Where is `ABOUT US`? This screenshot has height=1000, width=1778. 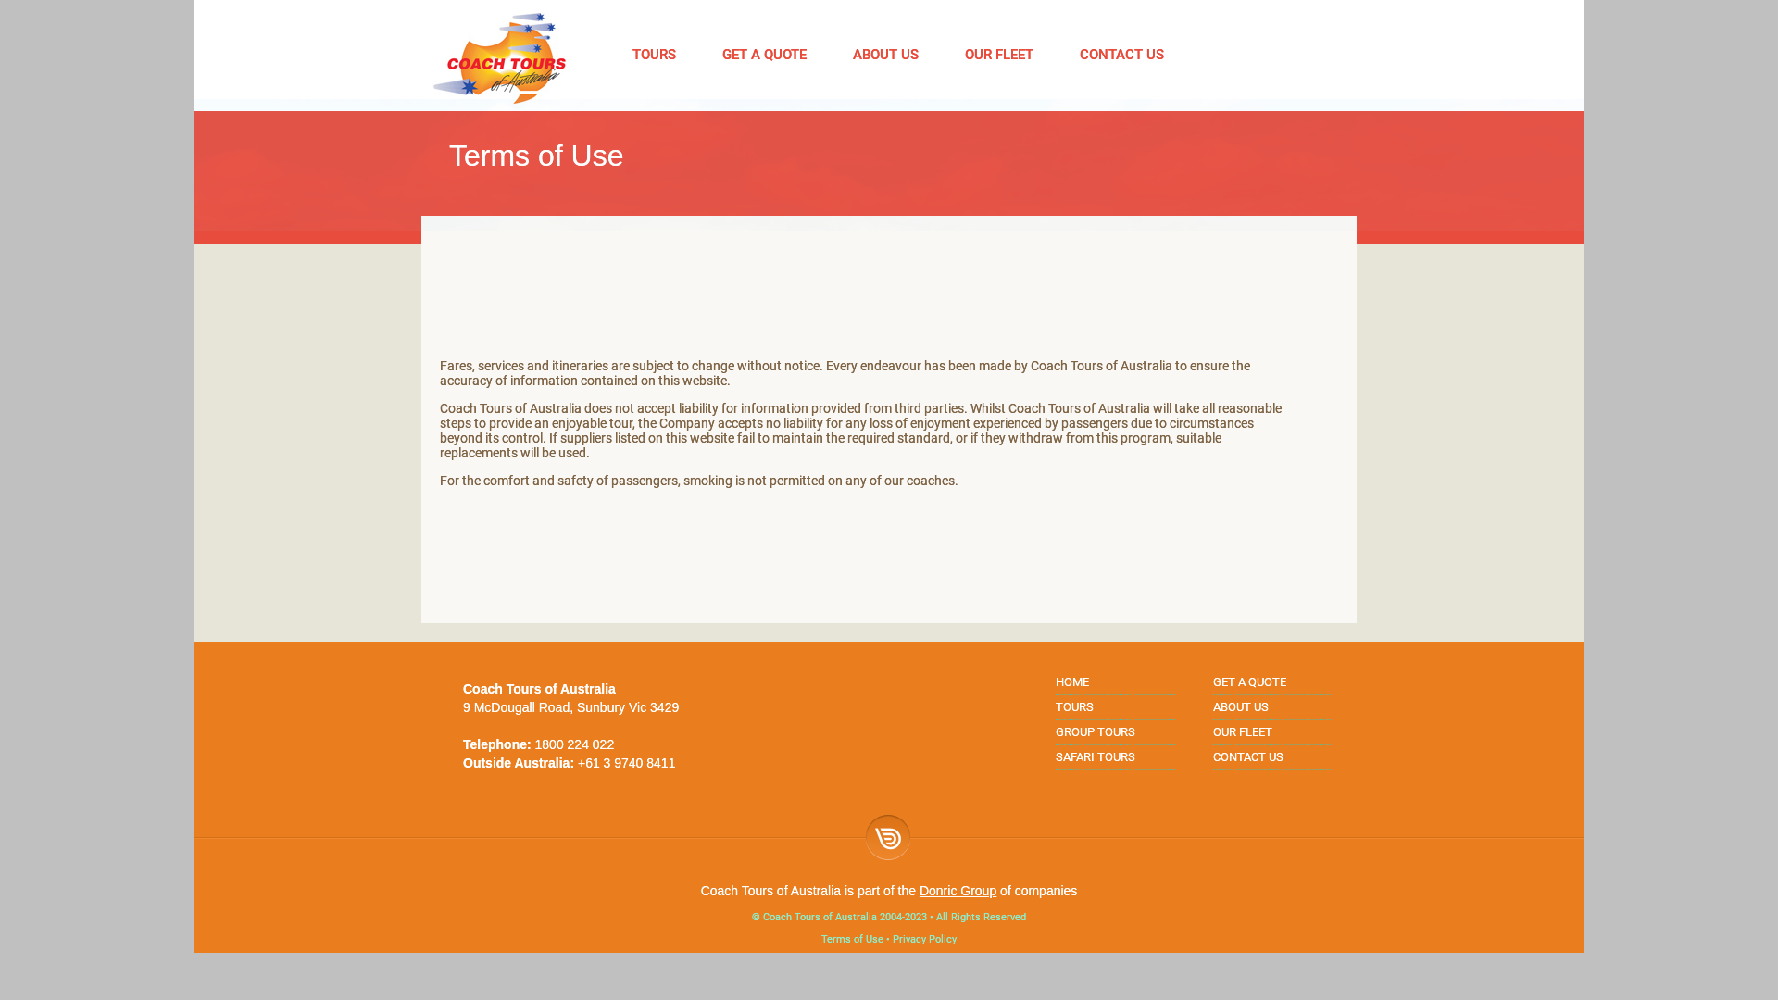 ABOUT US is located at coordinates (881, 54).